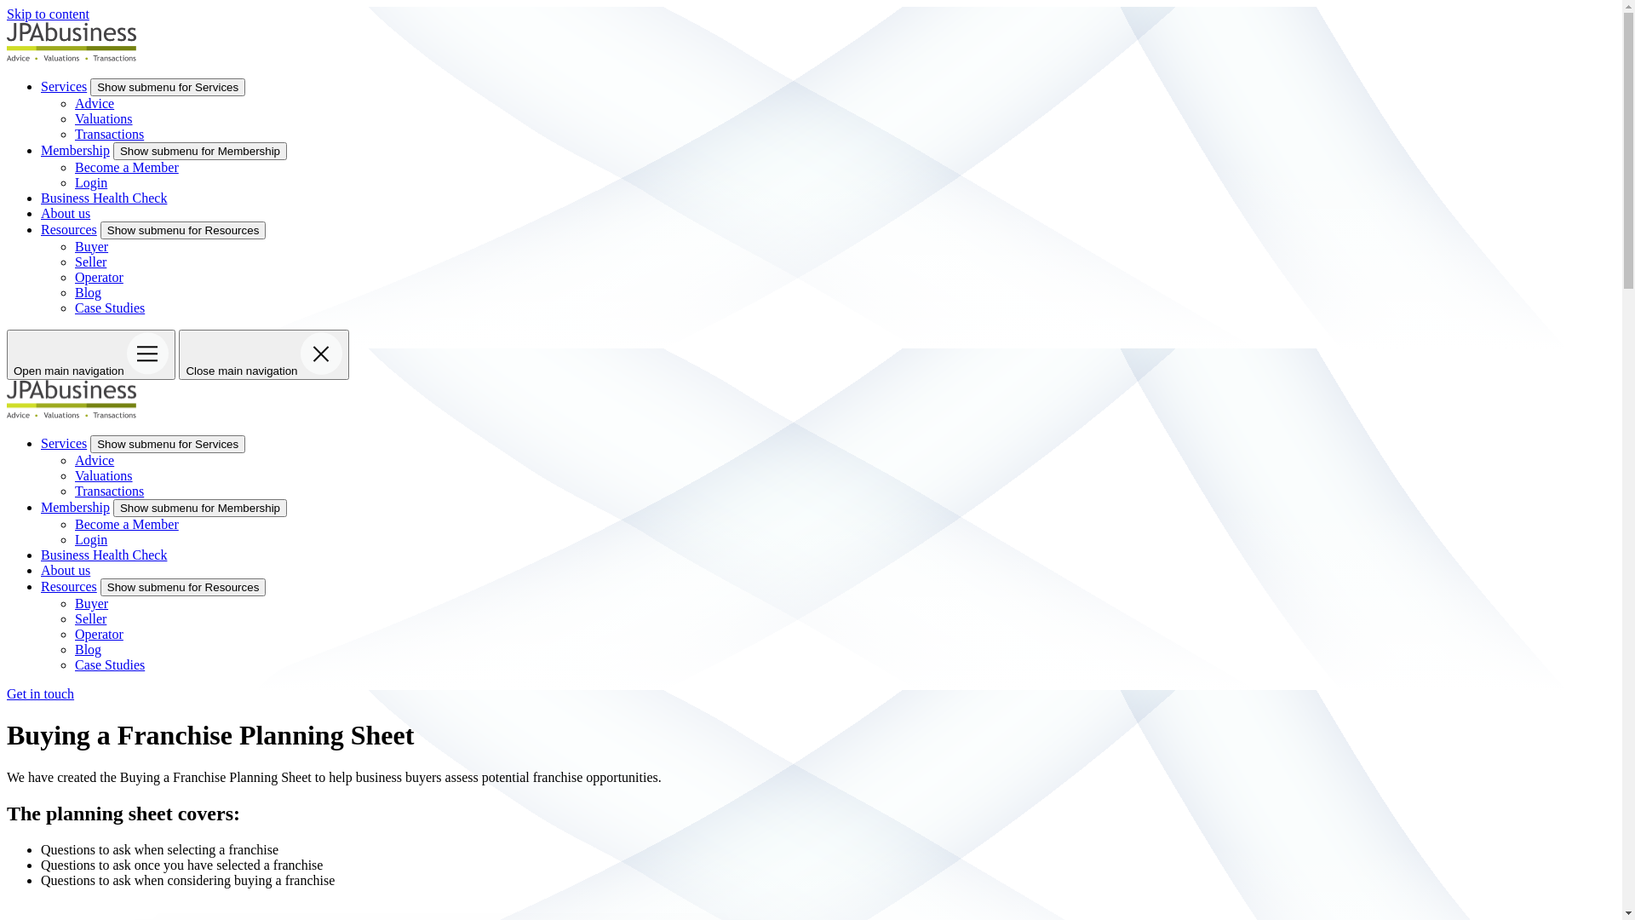 This screenshot has height=920, width=1635. I want to click on Services, so click(64, 443).